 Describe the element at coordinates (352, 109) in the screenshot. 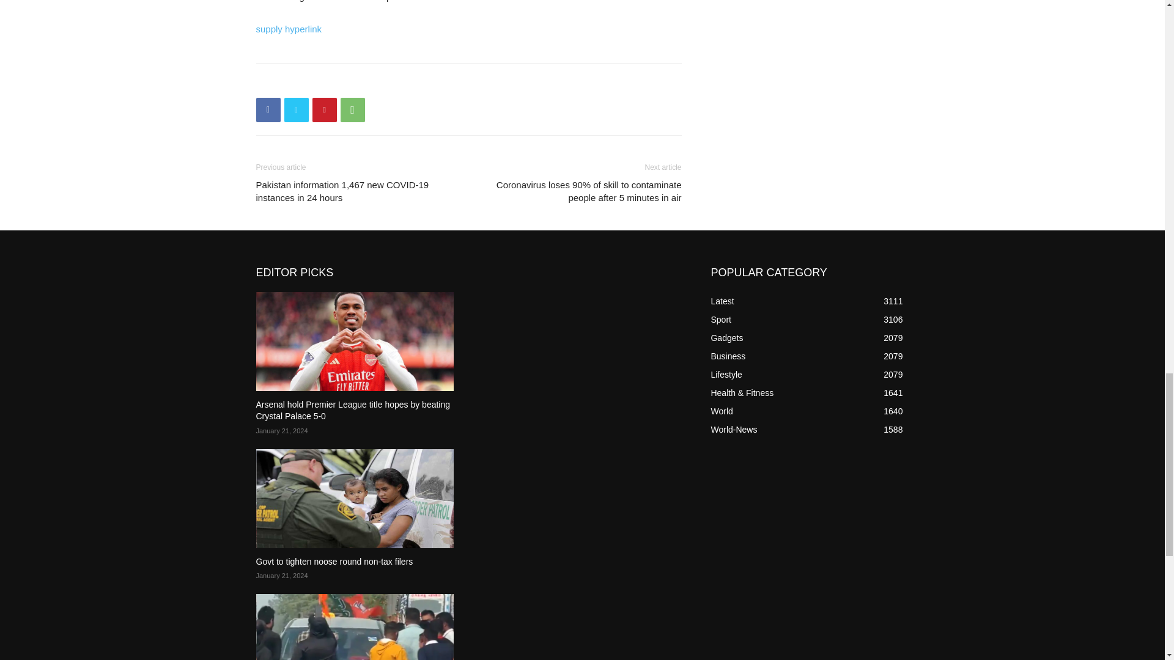

I see `WhatsApp` at that location.